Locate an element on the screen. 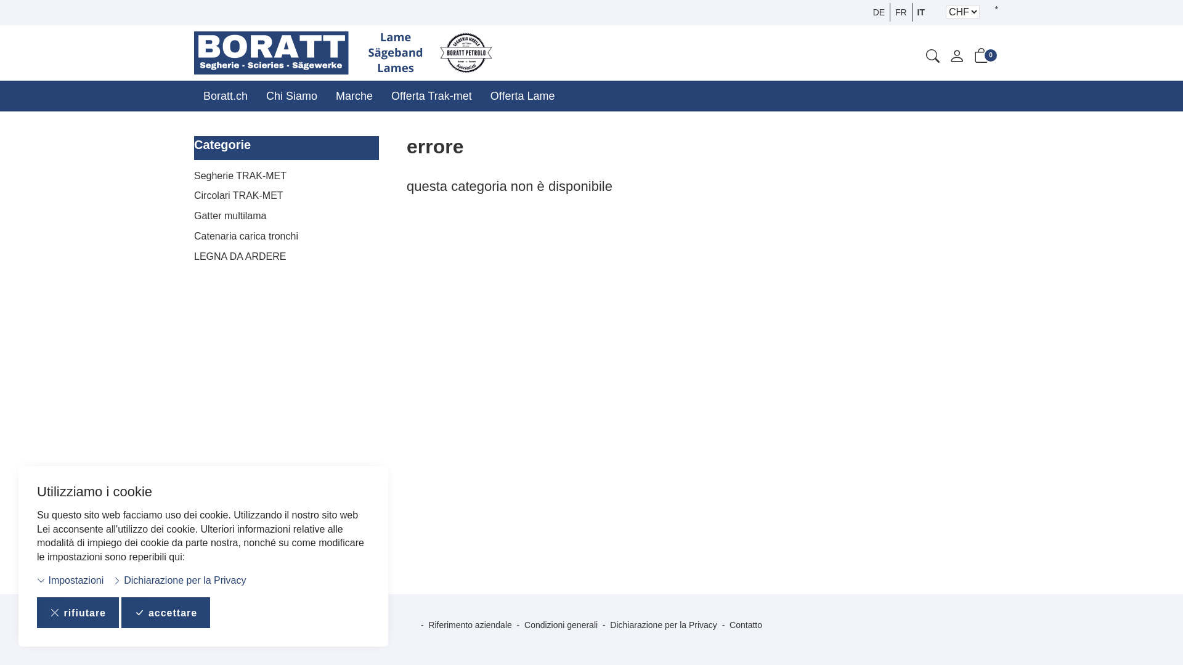 The height and width of the screenshot is (665, 1183). Impostazioni is located at coordinates (70, 581).